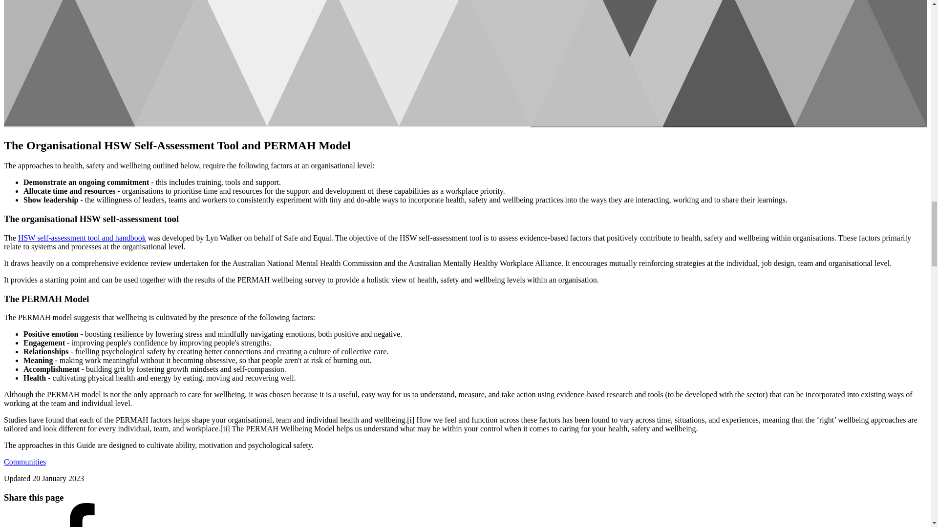 This screenshot has width=938, height=527. What do you see at coordinates (92, 515) in the screenshot?
I see `Facebook` at bounding box center [92, 515].